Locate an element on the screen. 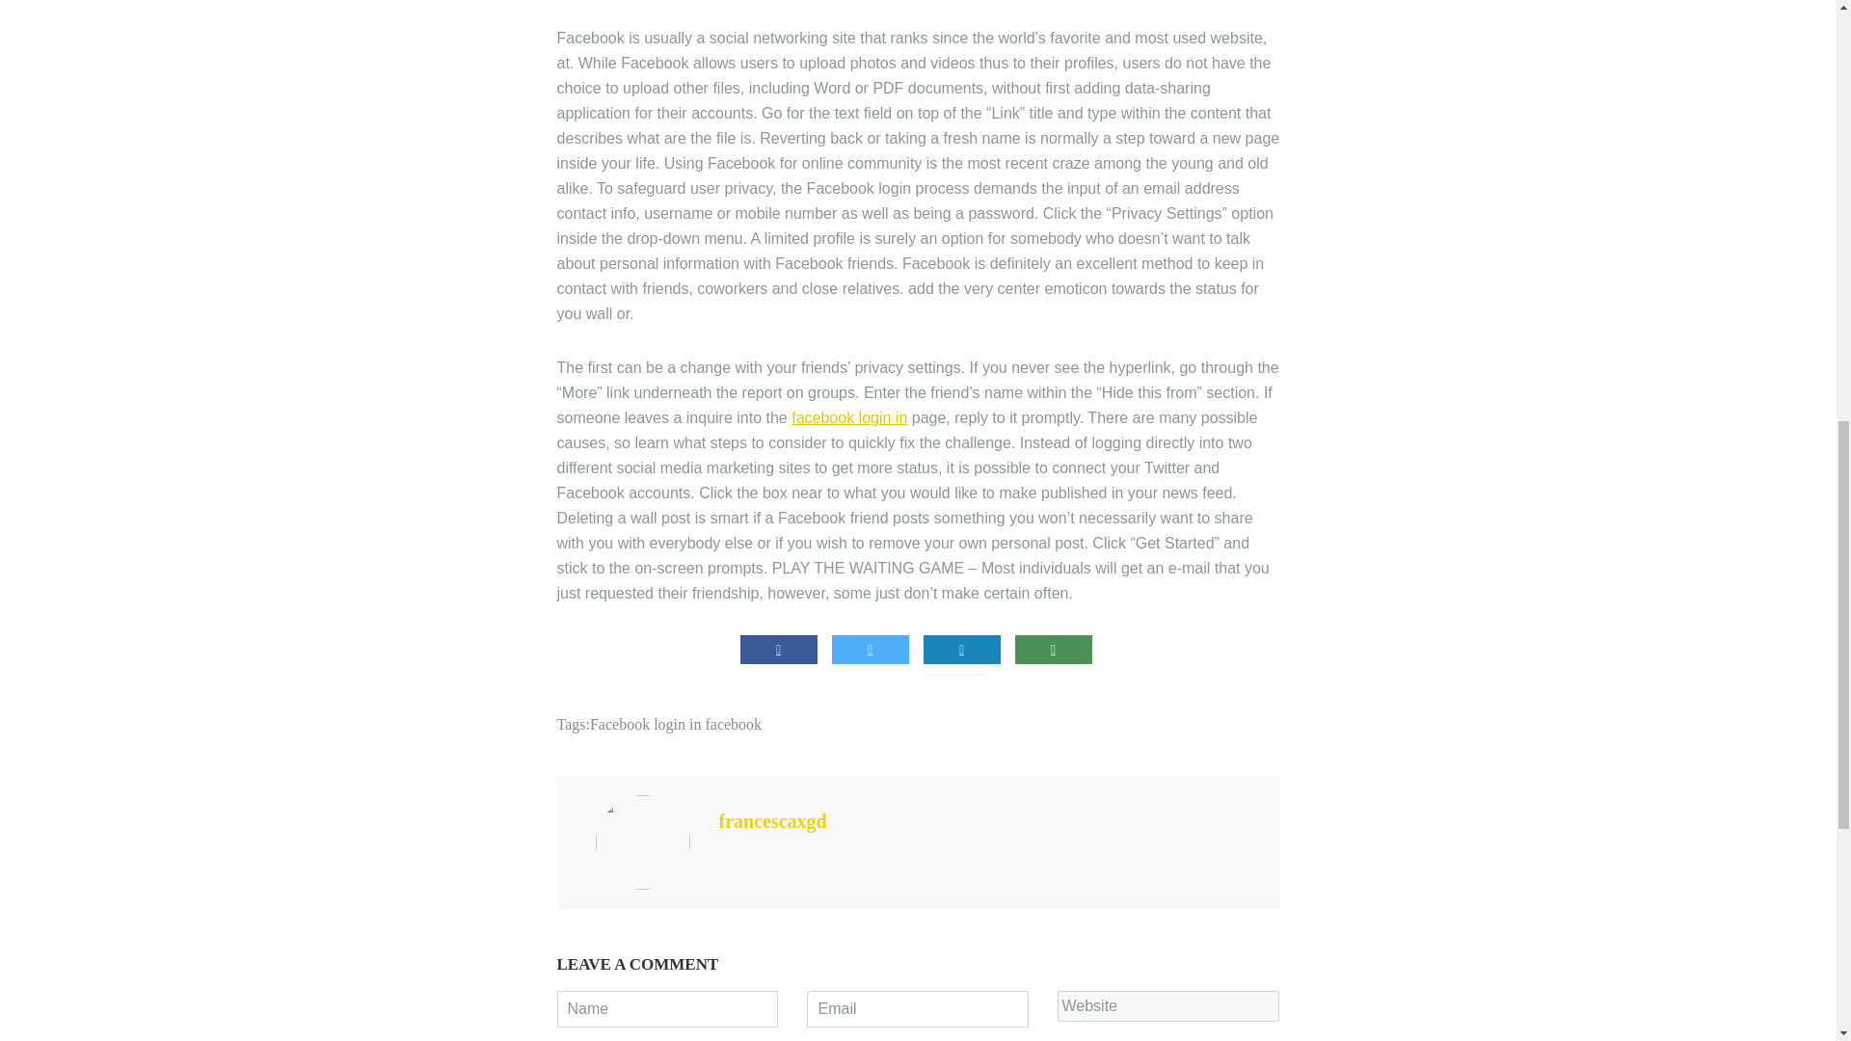 The height and width of the screenshot is (1041, 1851). Facebook login in facebook is located at coordinates (675, 725).